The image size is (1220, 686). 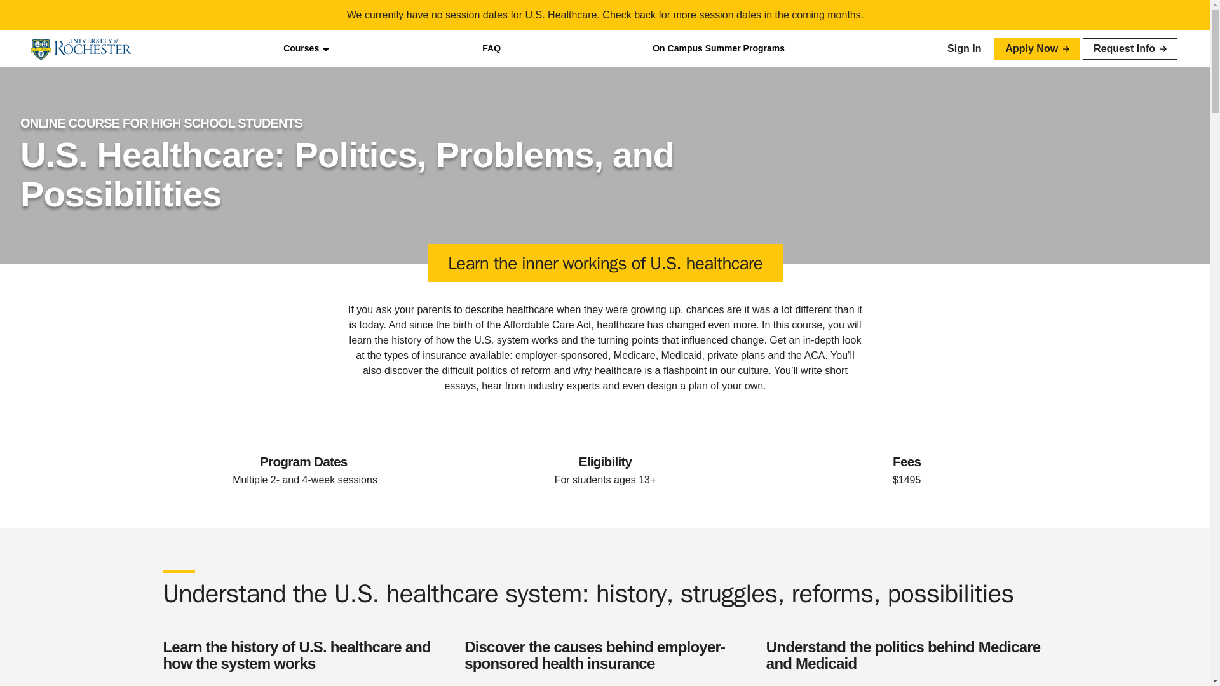 What do you see at coordinates (351, 206) in the screenshot?
I see `Biomedical Engineering` at bounding box center [351, 206].